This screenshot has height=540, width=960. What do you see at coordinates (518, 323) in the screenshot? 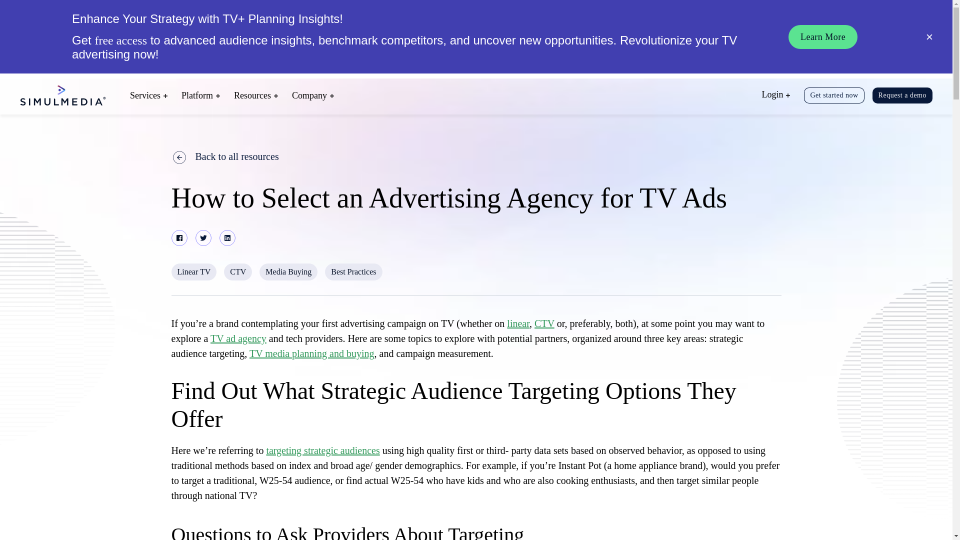
I see `linear` at bounding box center [518, 323].